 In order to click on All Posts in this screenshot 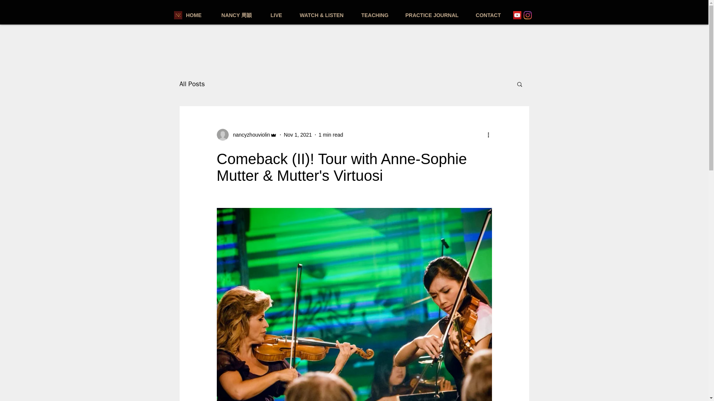, I will do `click(192, 84)`.